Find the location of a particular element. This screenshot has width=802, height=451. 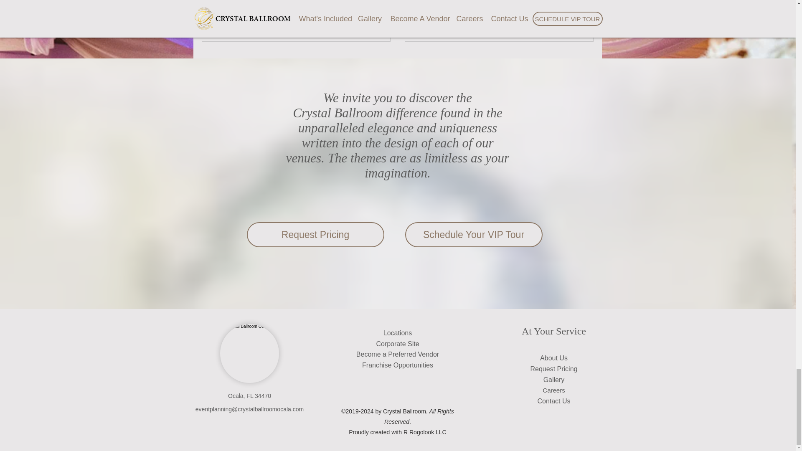

Request Pricing is located at coordinates (554, 369).